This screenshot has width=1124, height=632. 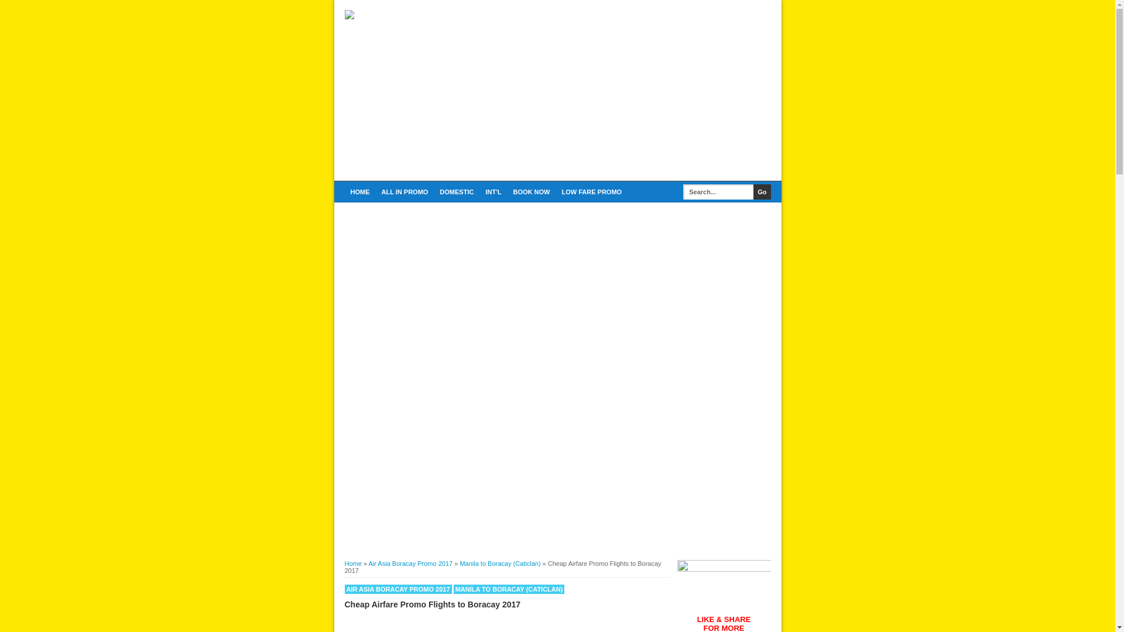 What do you see at coordinates (457, 192) in the screenshot?
I see `DOMESTIC` at bounding box center [457, 192].